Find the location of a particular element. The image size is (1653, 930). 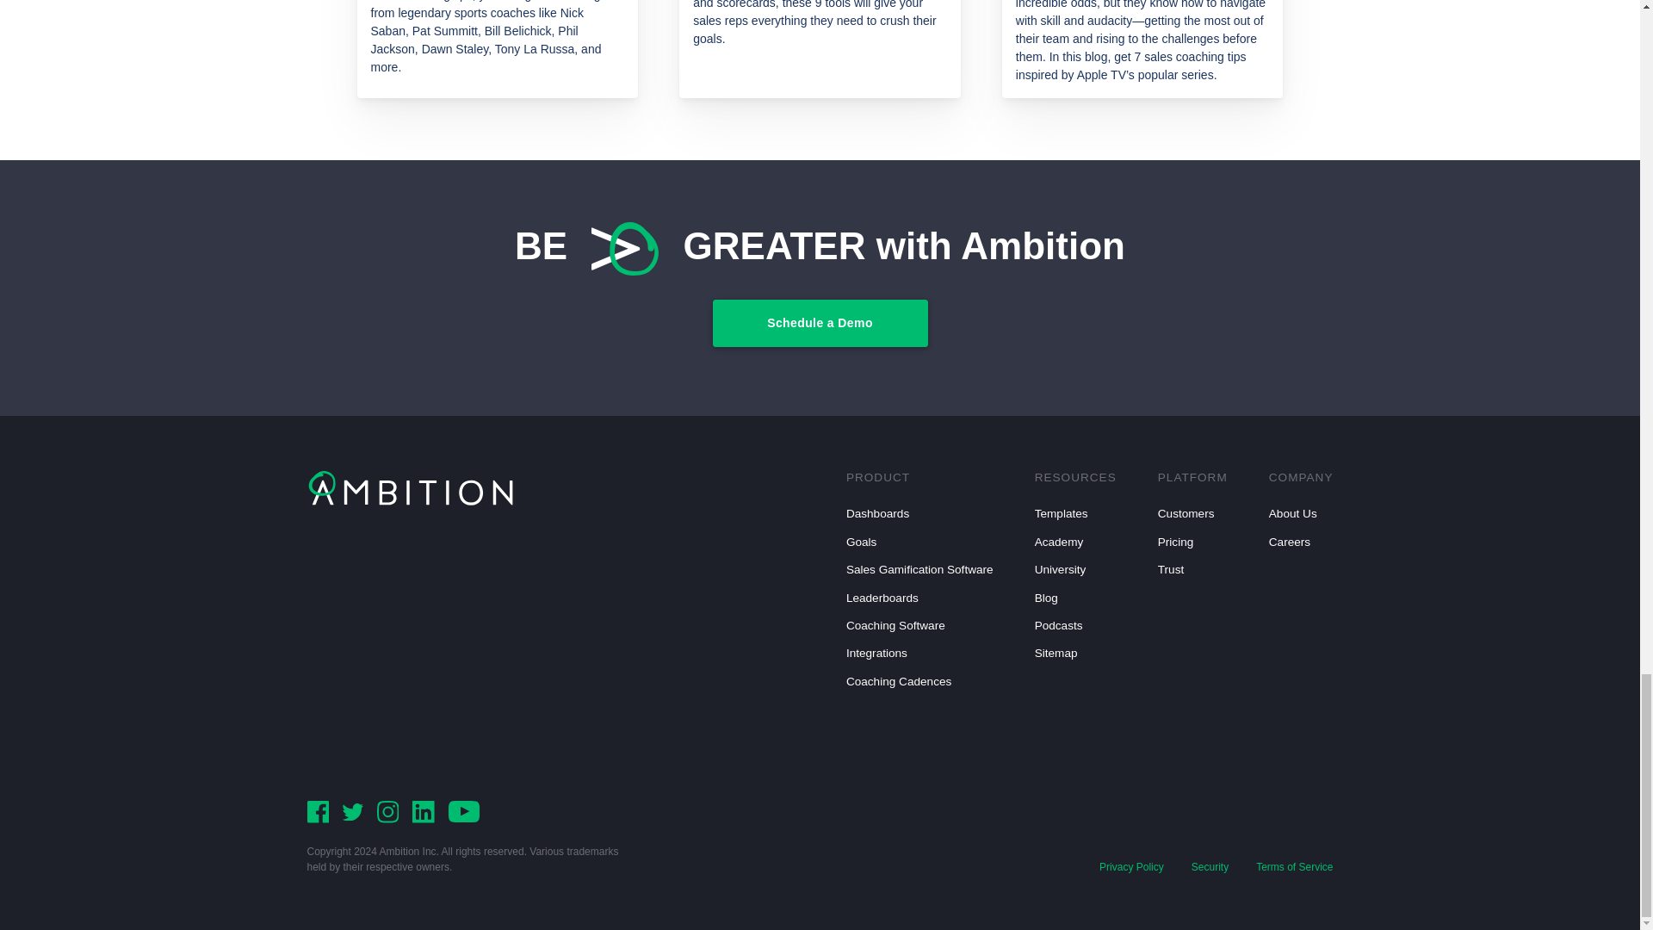

Ambition's Terms of Service is located at coordinates (1294, 866).